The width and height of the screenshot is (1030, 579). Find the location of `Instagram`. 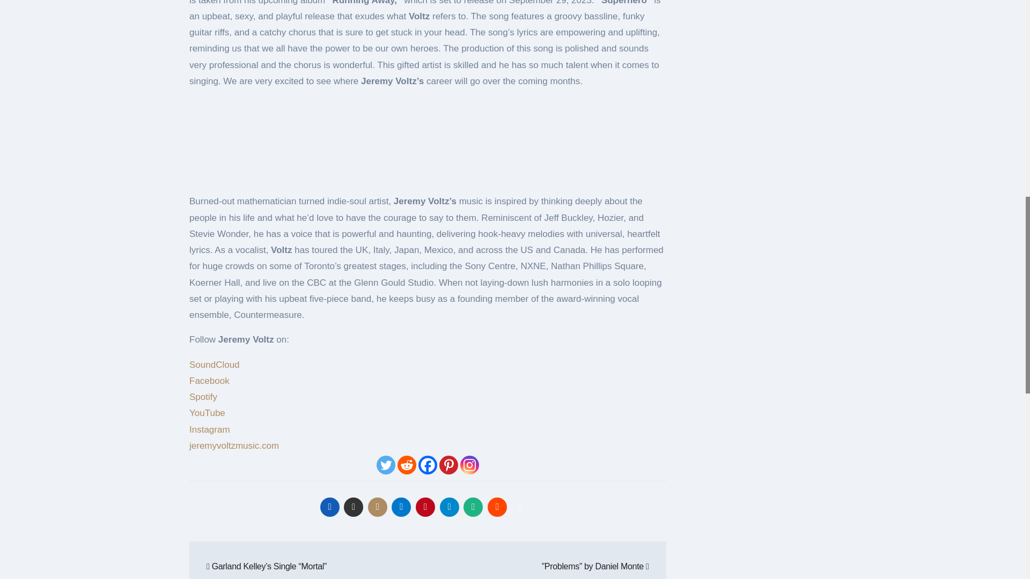

Instagram is located at coordinates (469, 464).